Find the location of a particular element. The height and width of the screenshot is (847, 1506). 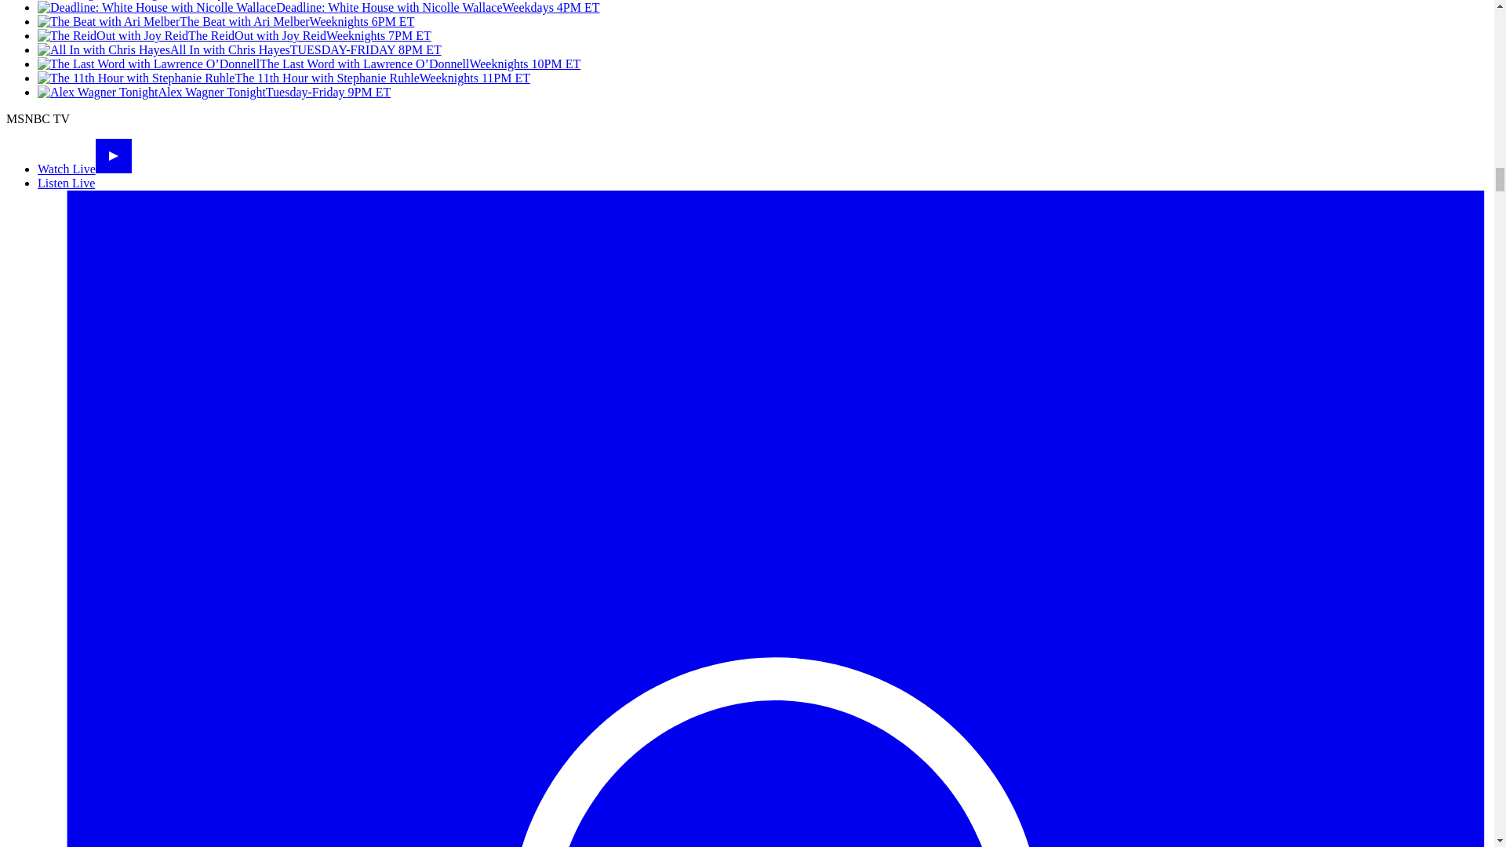

The ReidOut with Joy ReidWeeknights 7PM ET is located at coordinates (234, 35).